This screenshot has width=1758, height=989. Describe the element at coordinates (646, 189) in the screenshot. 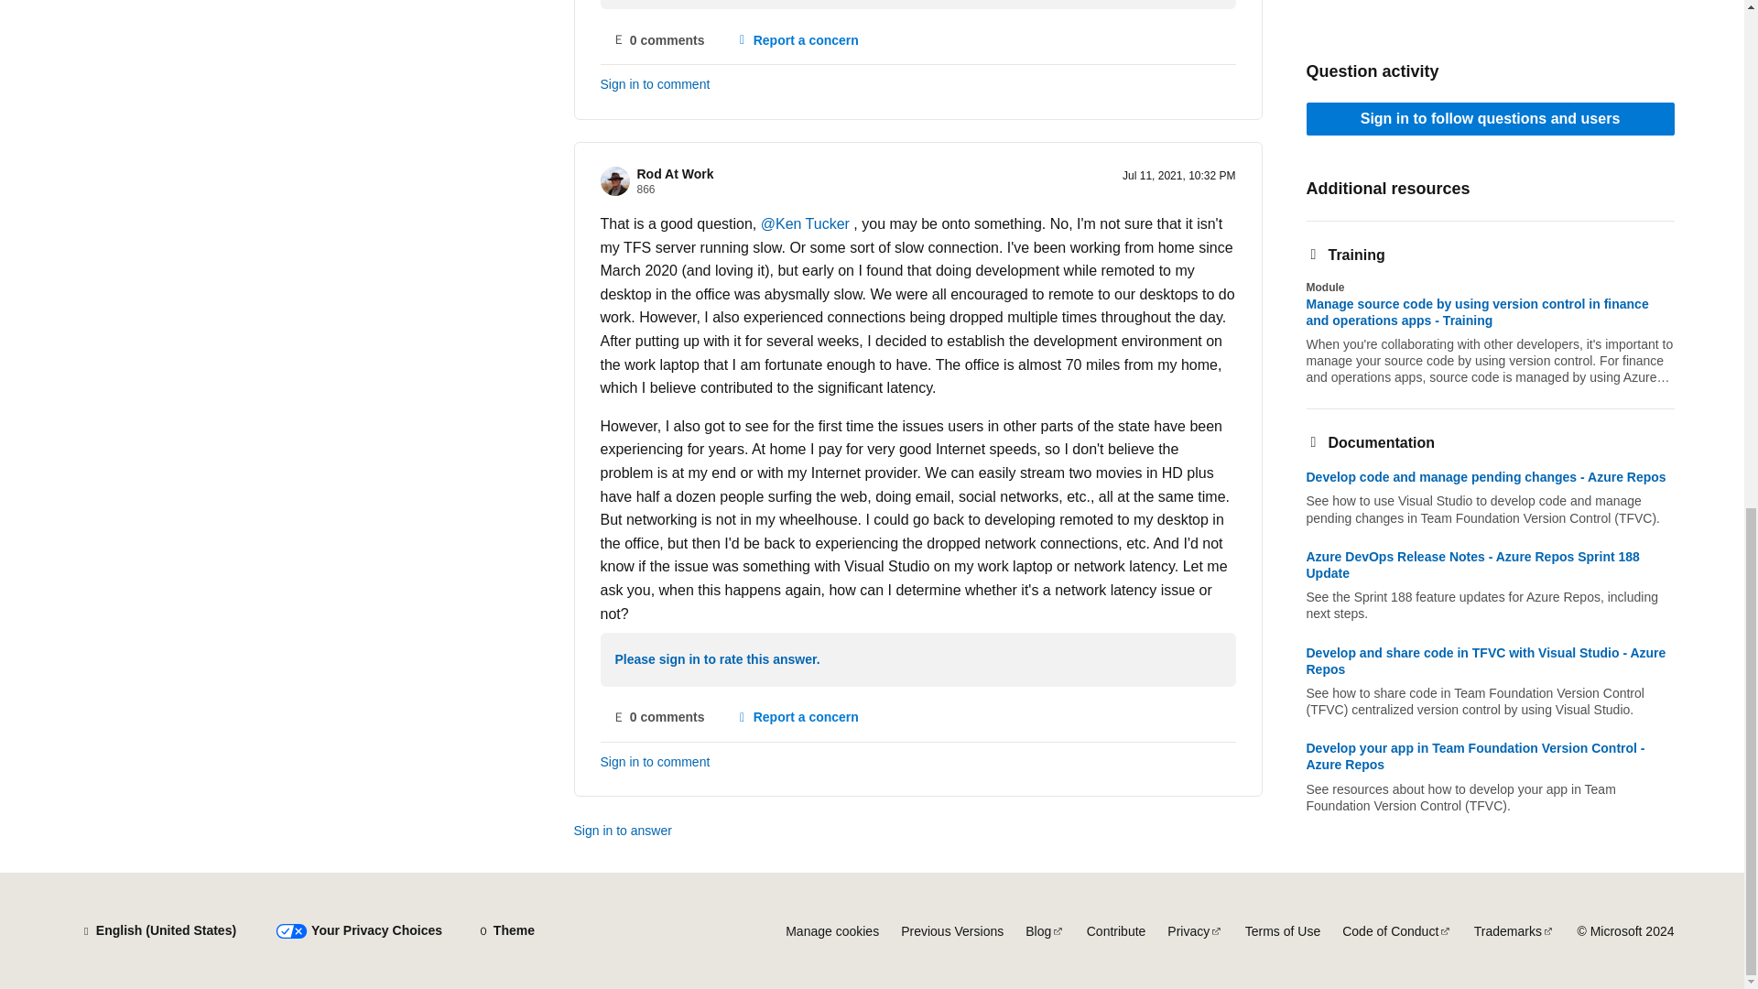

I see `Reputation points` at that location.